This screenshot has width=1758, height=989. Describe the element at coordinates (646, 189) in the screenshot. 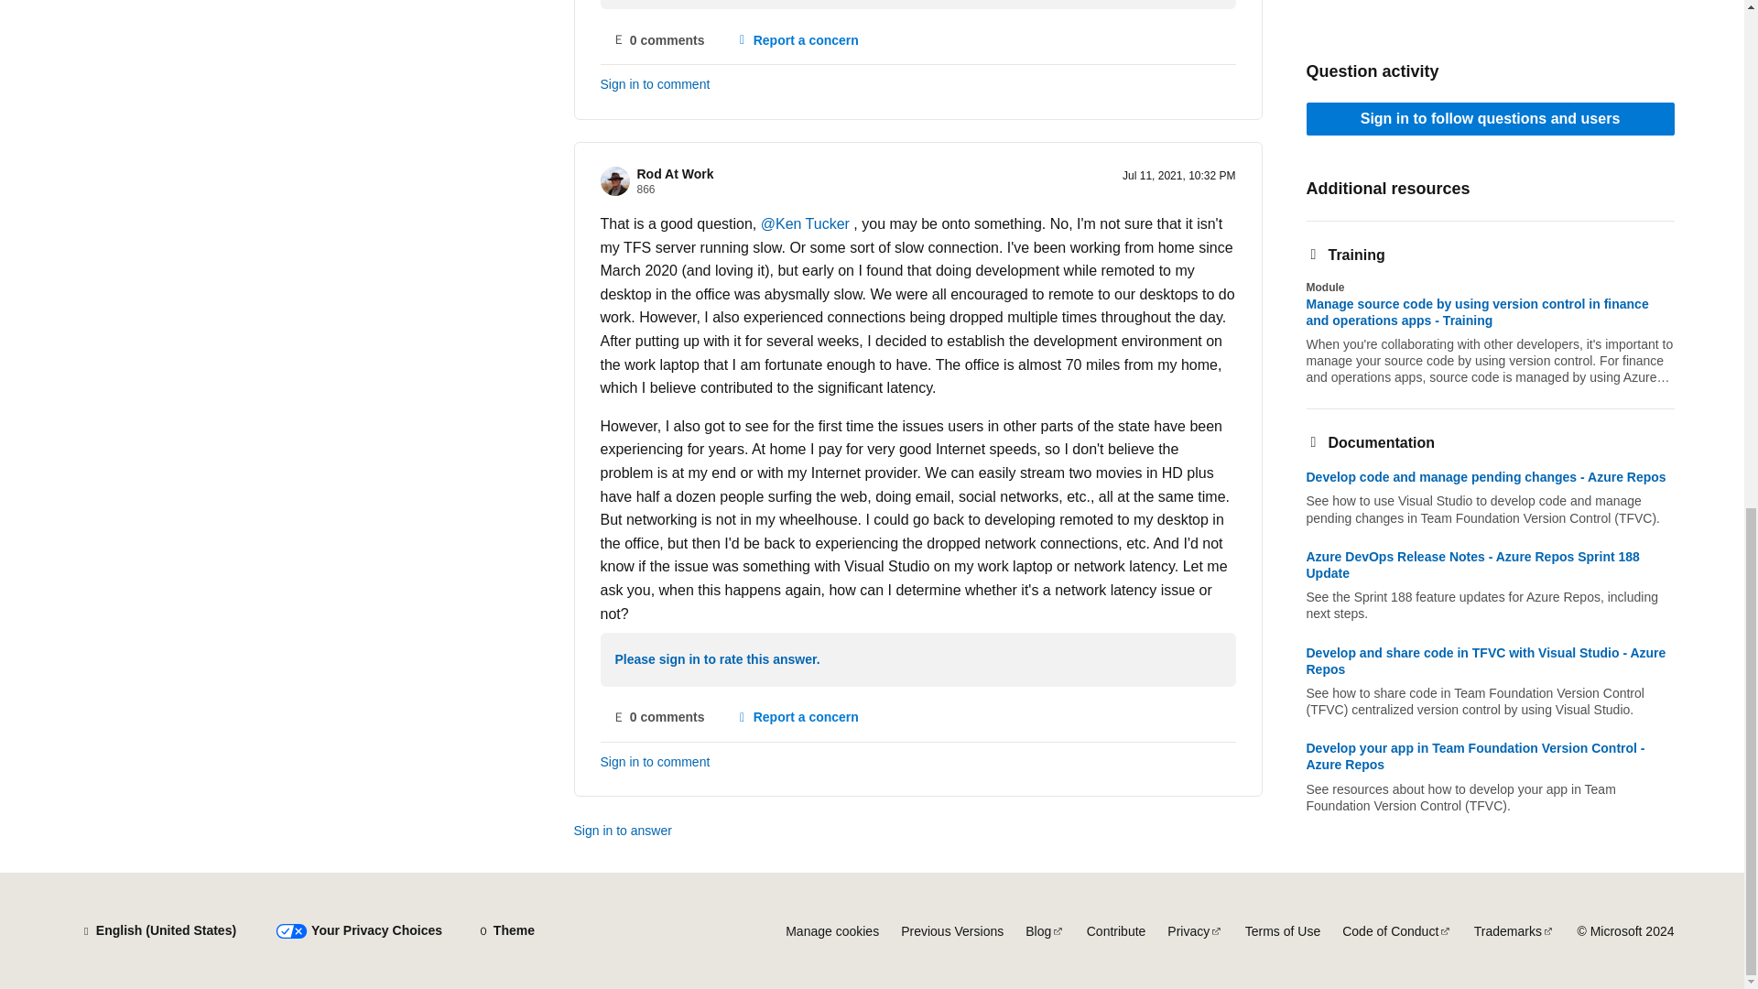

I see `Reputation points` at that location.